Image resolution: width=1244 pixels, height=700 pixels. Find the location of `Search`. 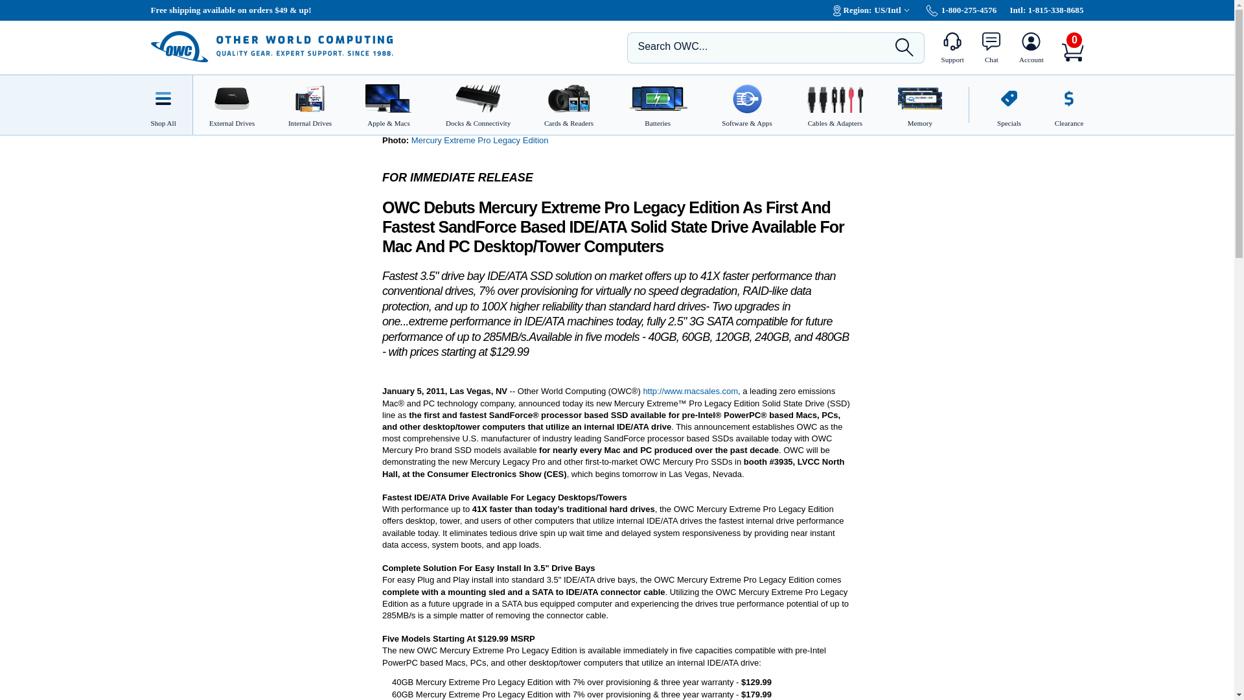

Search is located at coordinates (904, 47).